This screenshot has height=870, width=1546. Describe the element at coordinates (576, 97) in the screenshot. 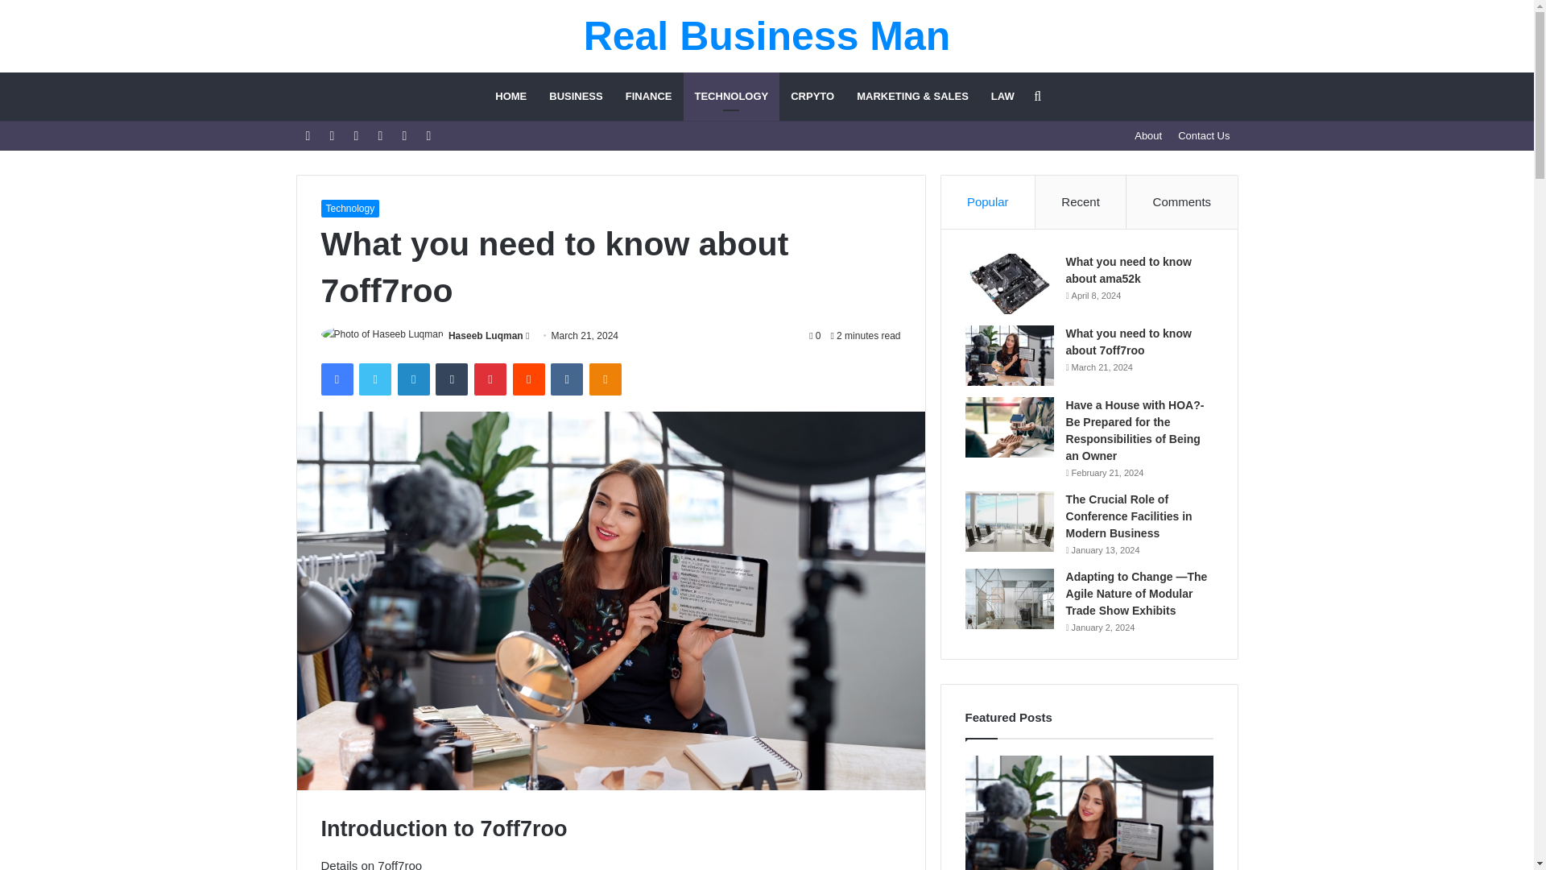

I see `BUSINESS` at that location.